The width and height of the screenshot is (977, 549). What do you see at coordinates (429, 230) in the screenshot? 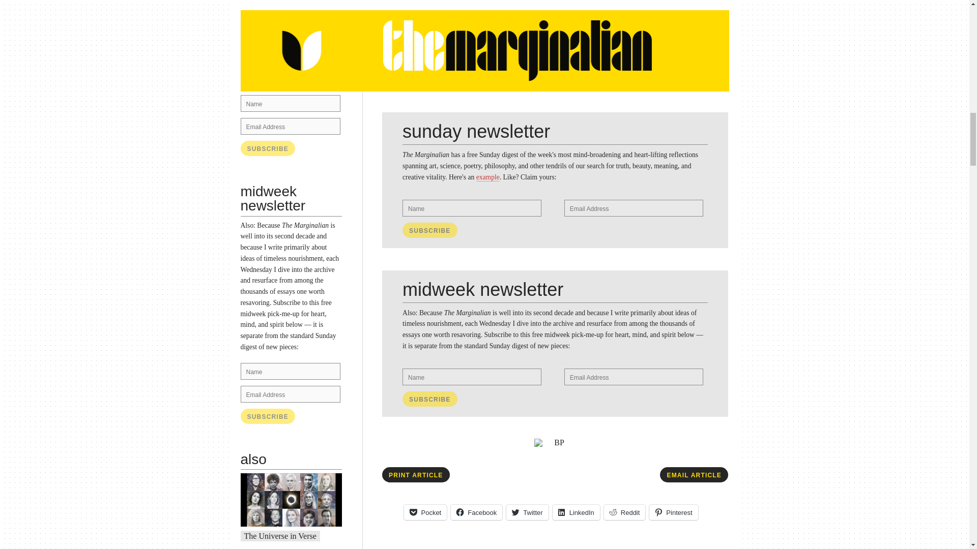
I see `Subscribe` at bounding box center [429, 230].